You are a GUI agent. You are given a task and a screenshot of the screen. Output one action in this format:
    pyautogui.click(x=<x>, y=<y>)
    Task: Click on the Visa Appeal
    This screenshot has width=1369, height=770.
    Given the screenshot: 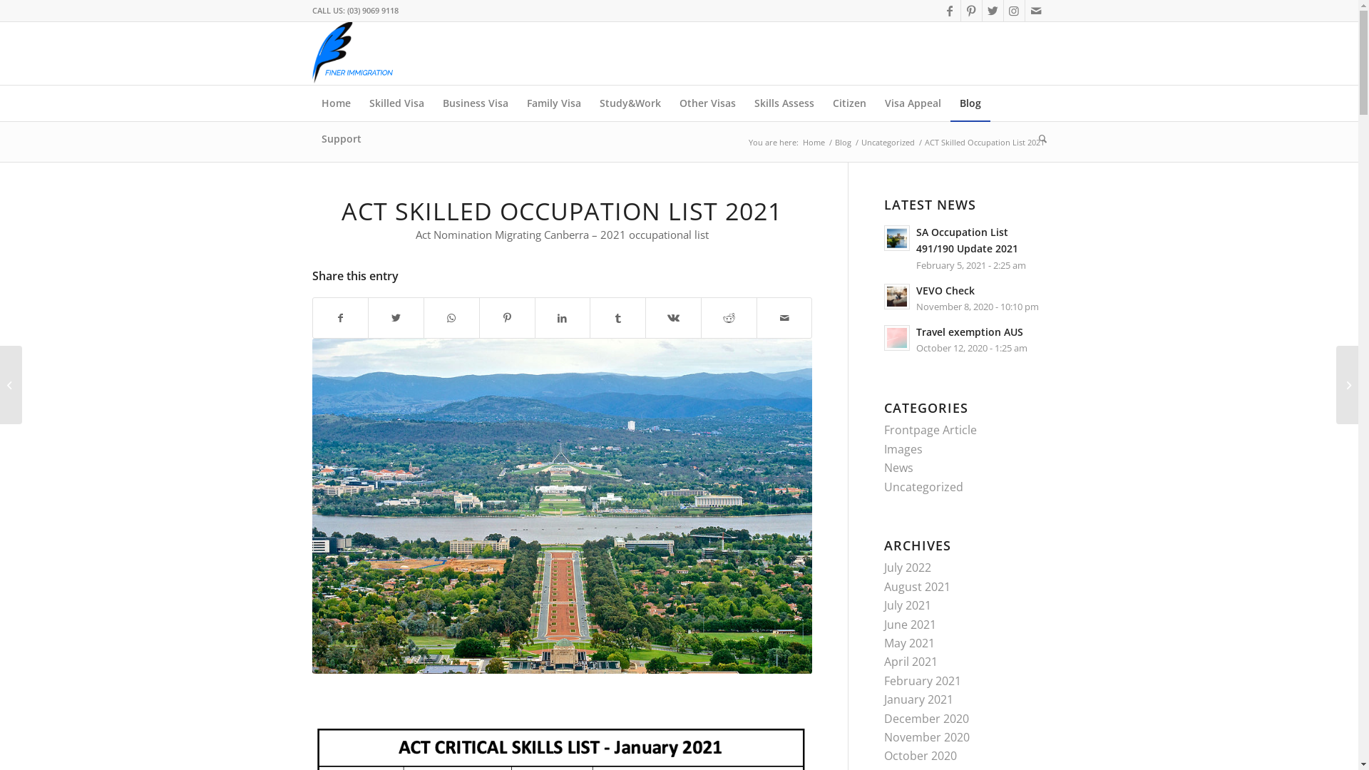 What is the action you would take?
    pyautogui.click(x=913, y=103)
    